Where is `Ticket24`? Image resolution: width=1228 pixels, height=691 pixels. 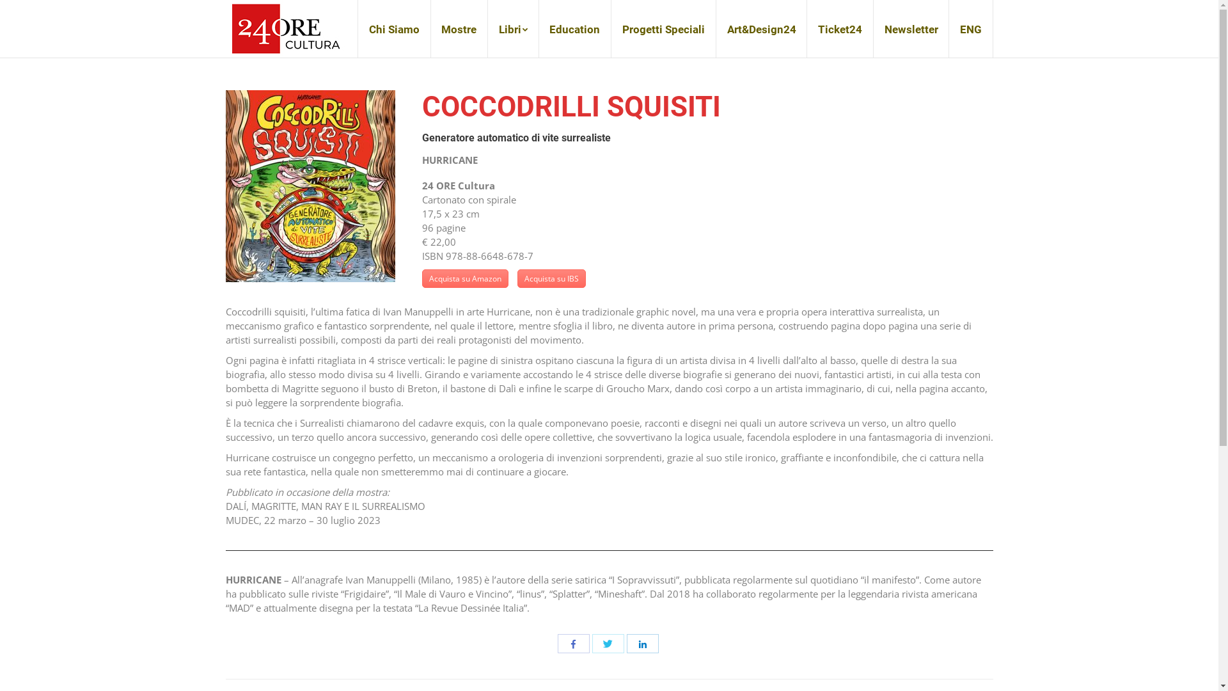 Ticket24 is located at coordinates (840, 29).